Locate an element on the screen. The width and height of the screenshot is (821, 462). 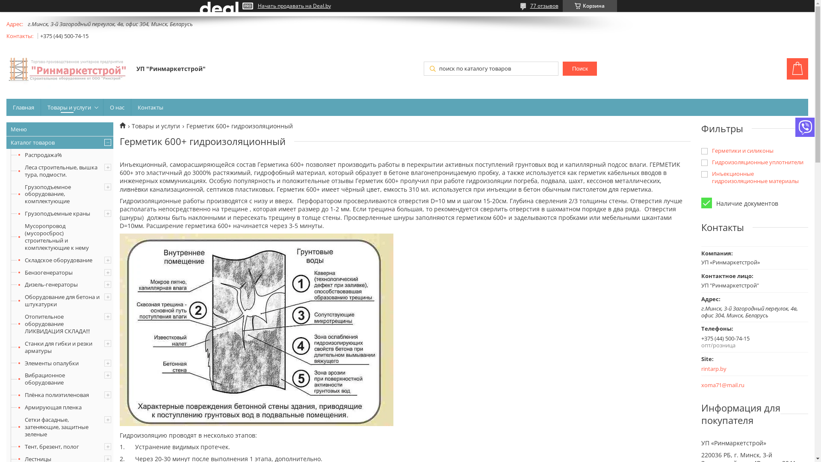
xoma71@mail.ru is located at coordinates (723, 385).